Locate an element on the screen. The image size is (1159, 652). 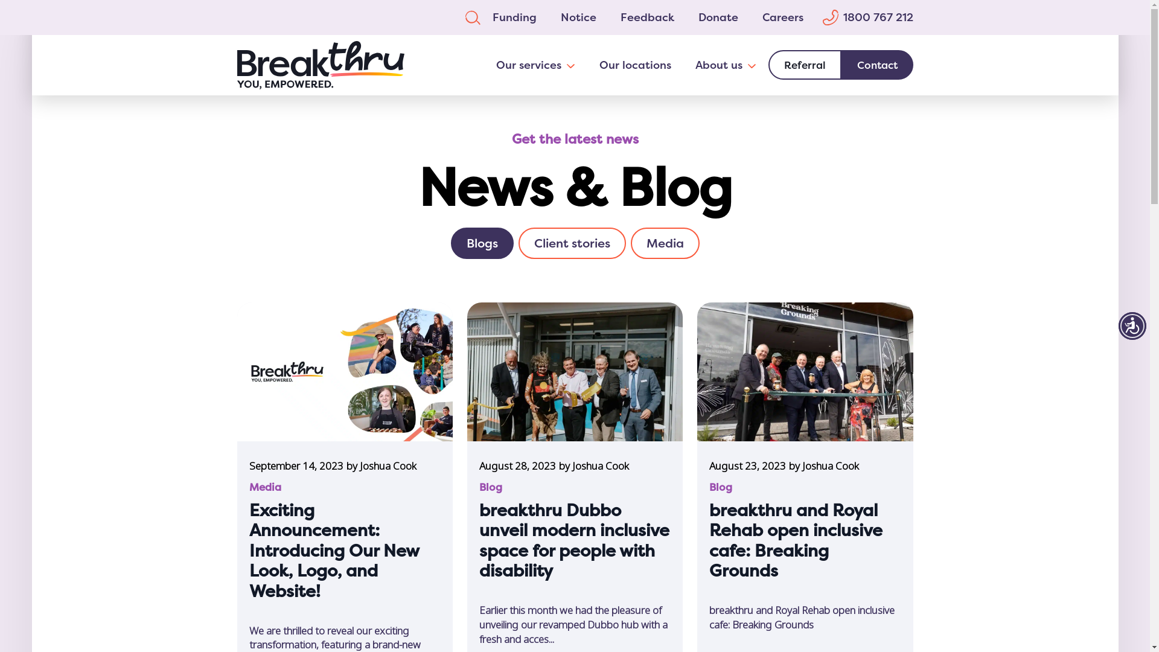
Donate is located at coordinates (718, 18).